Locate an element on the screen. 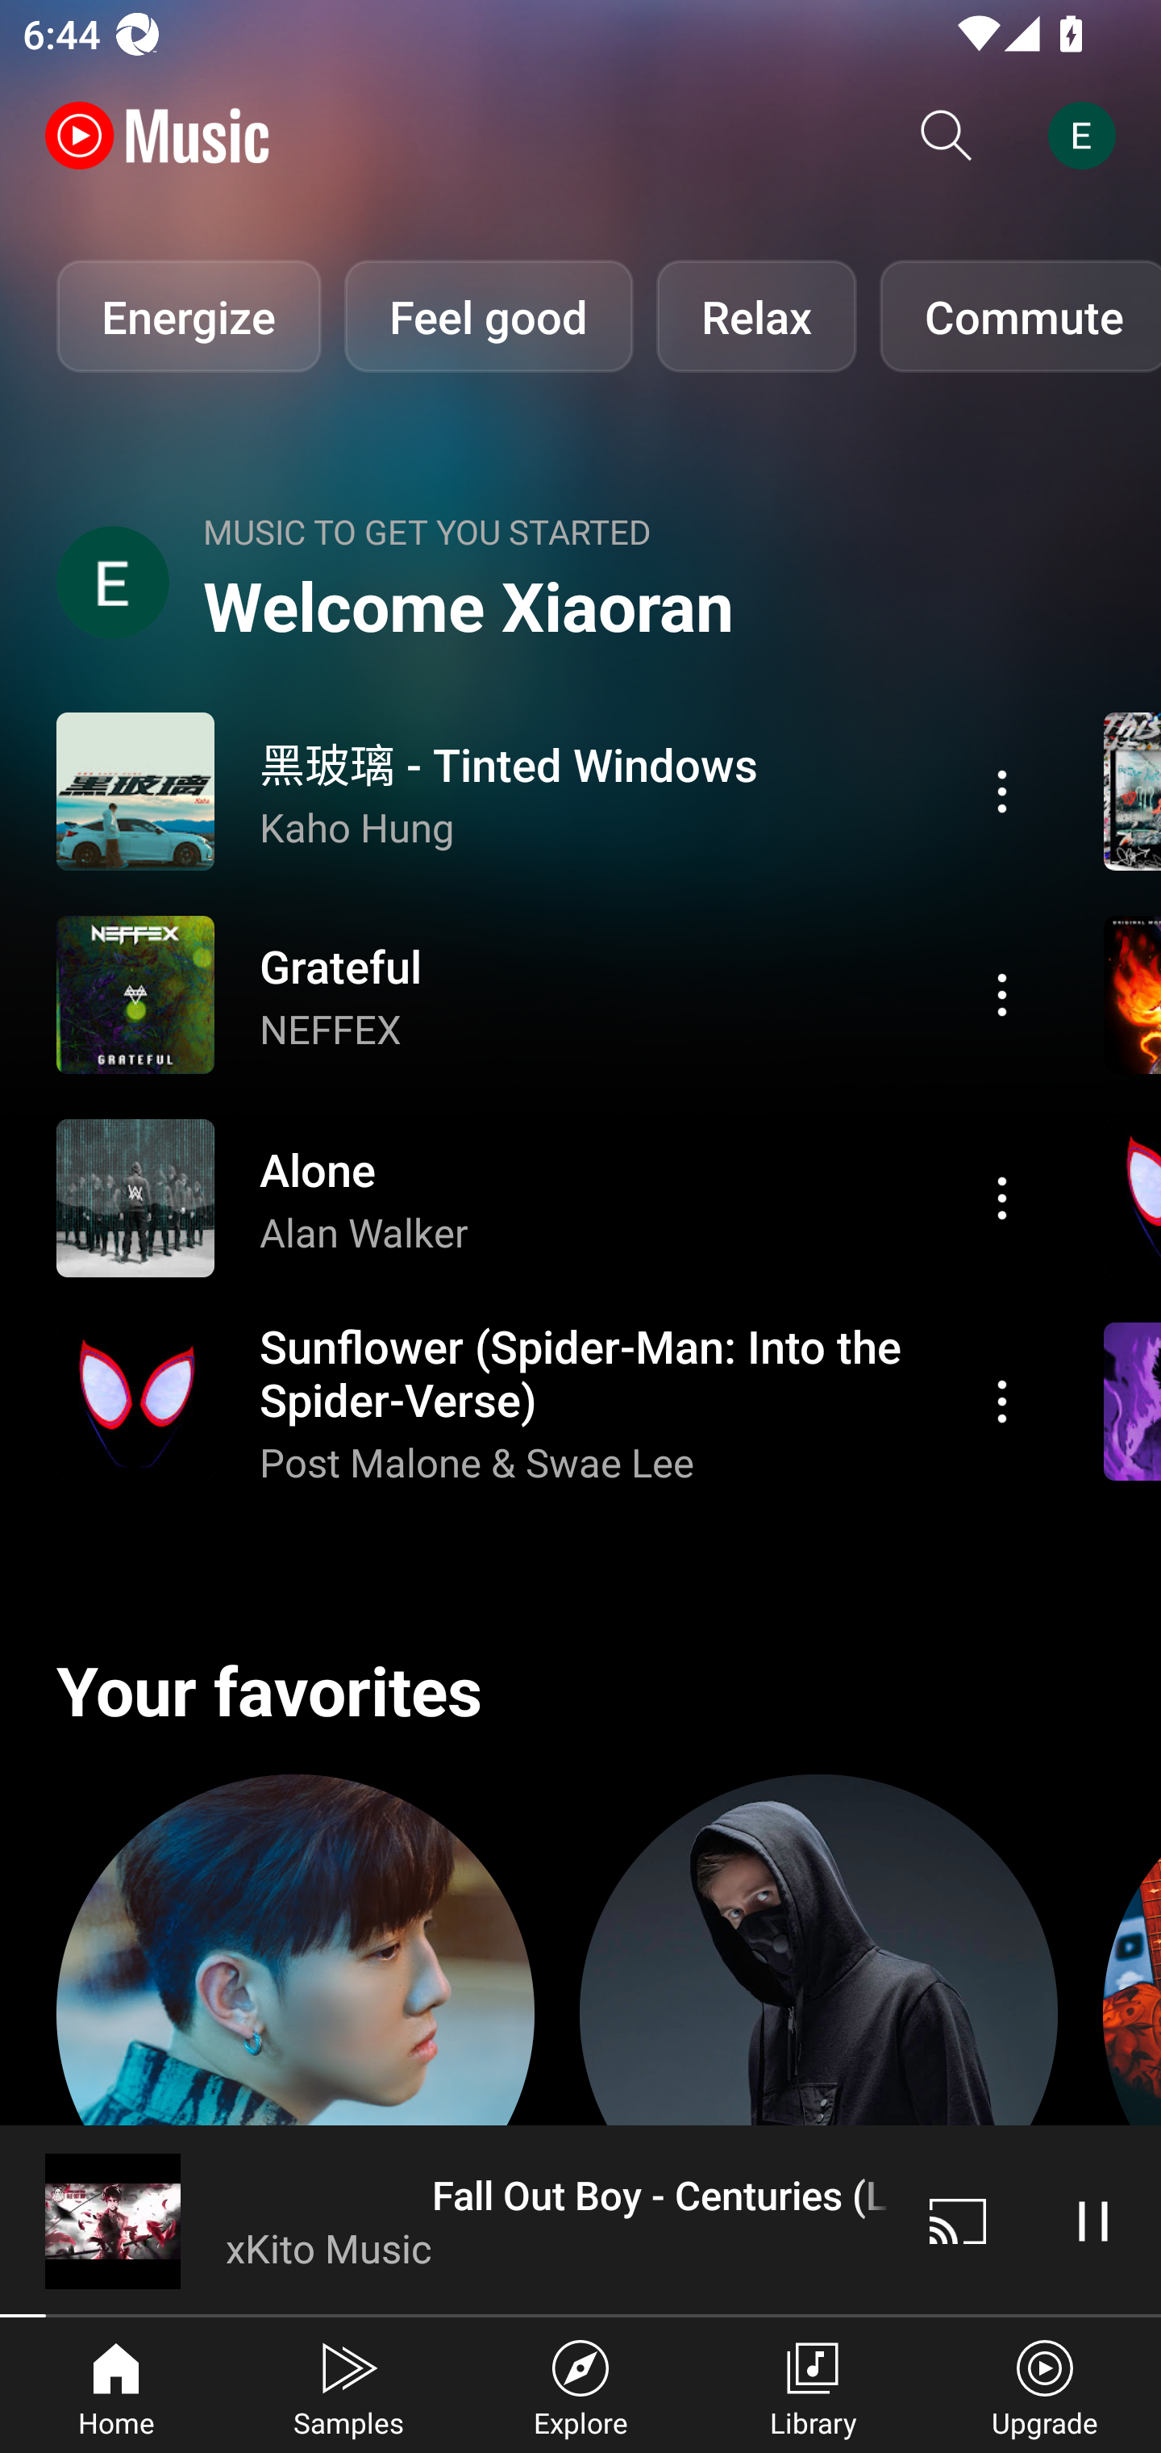 Image resolution: width=1161 pixels, height=2453 pixels. Pause video is located at coordinates (1093, 2221).